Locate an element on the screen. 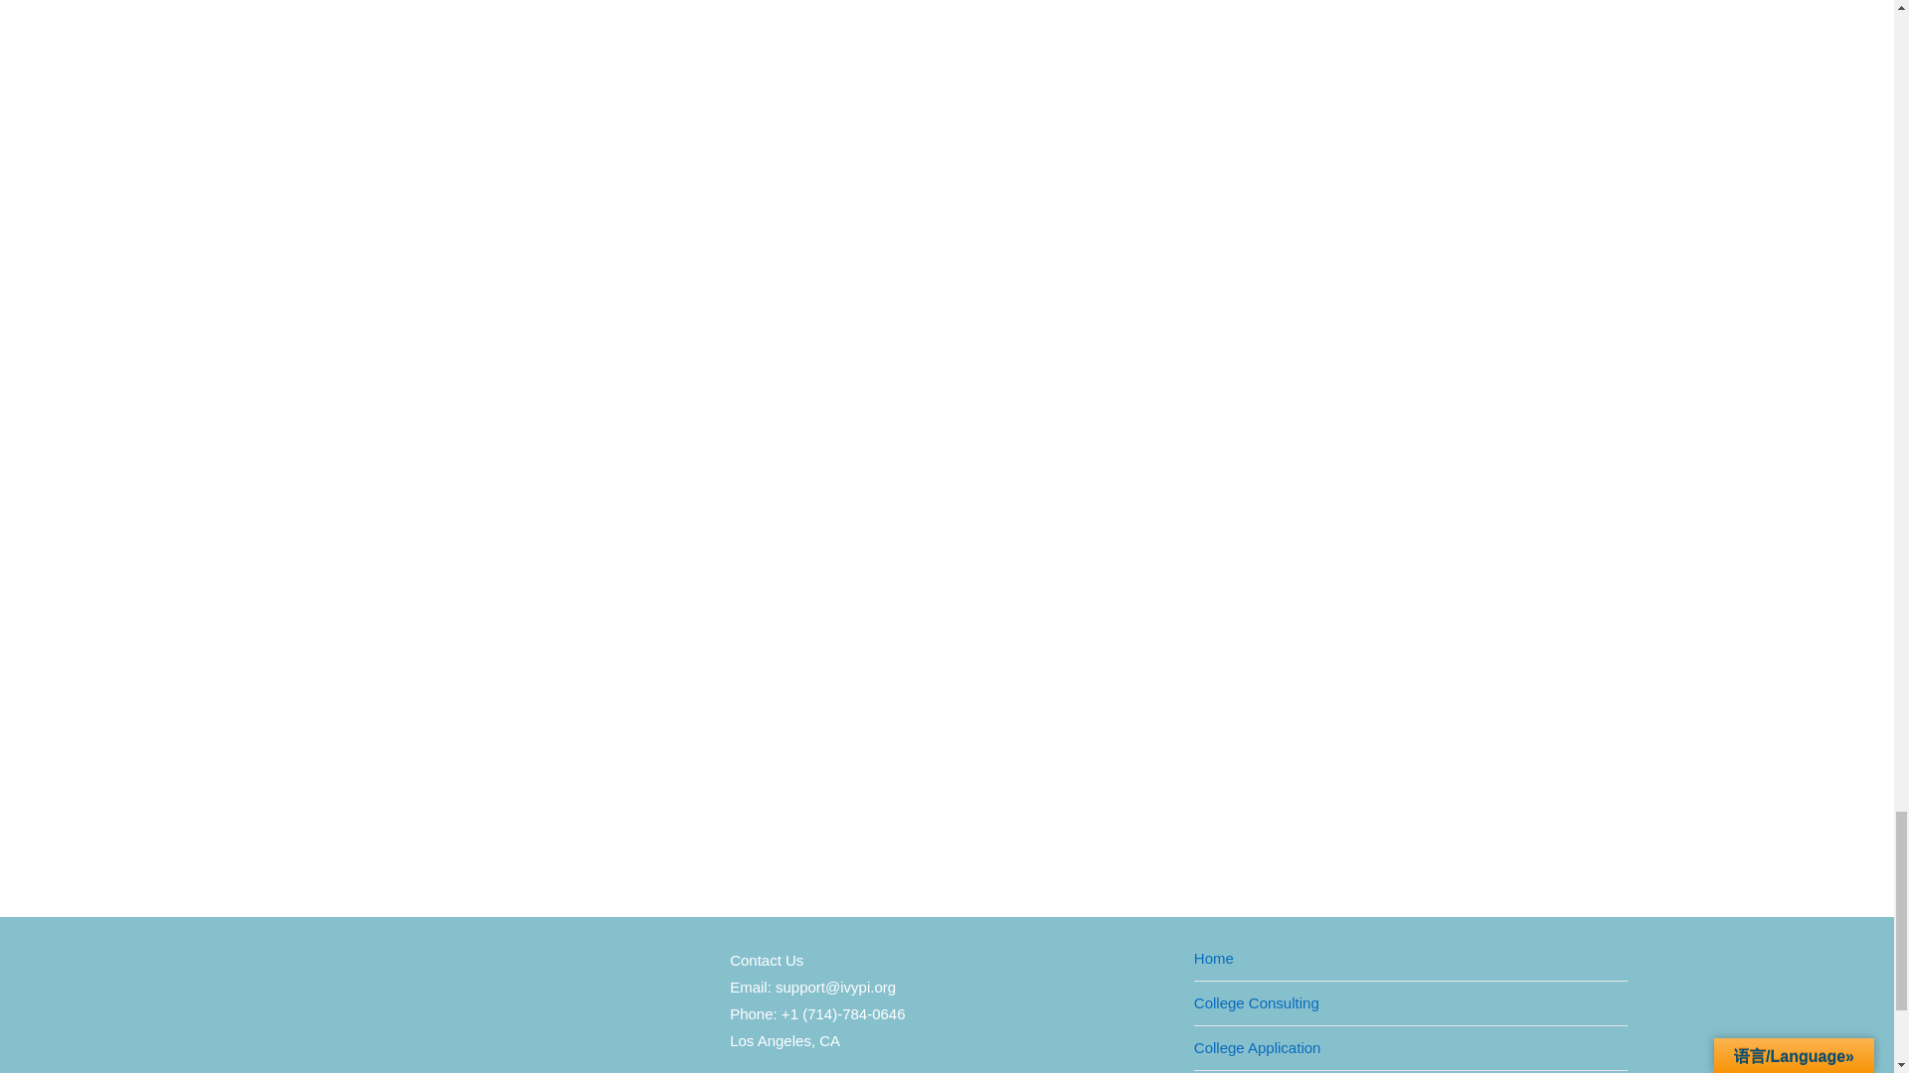 This screenshot has width=1909, height=1073. College Consulting is located at coordinates (1257, 1002).